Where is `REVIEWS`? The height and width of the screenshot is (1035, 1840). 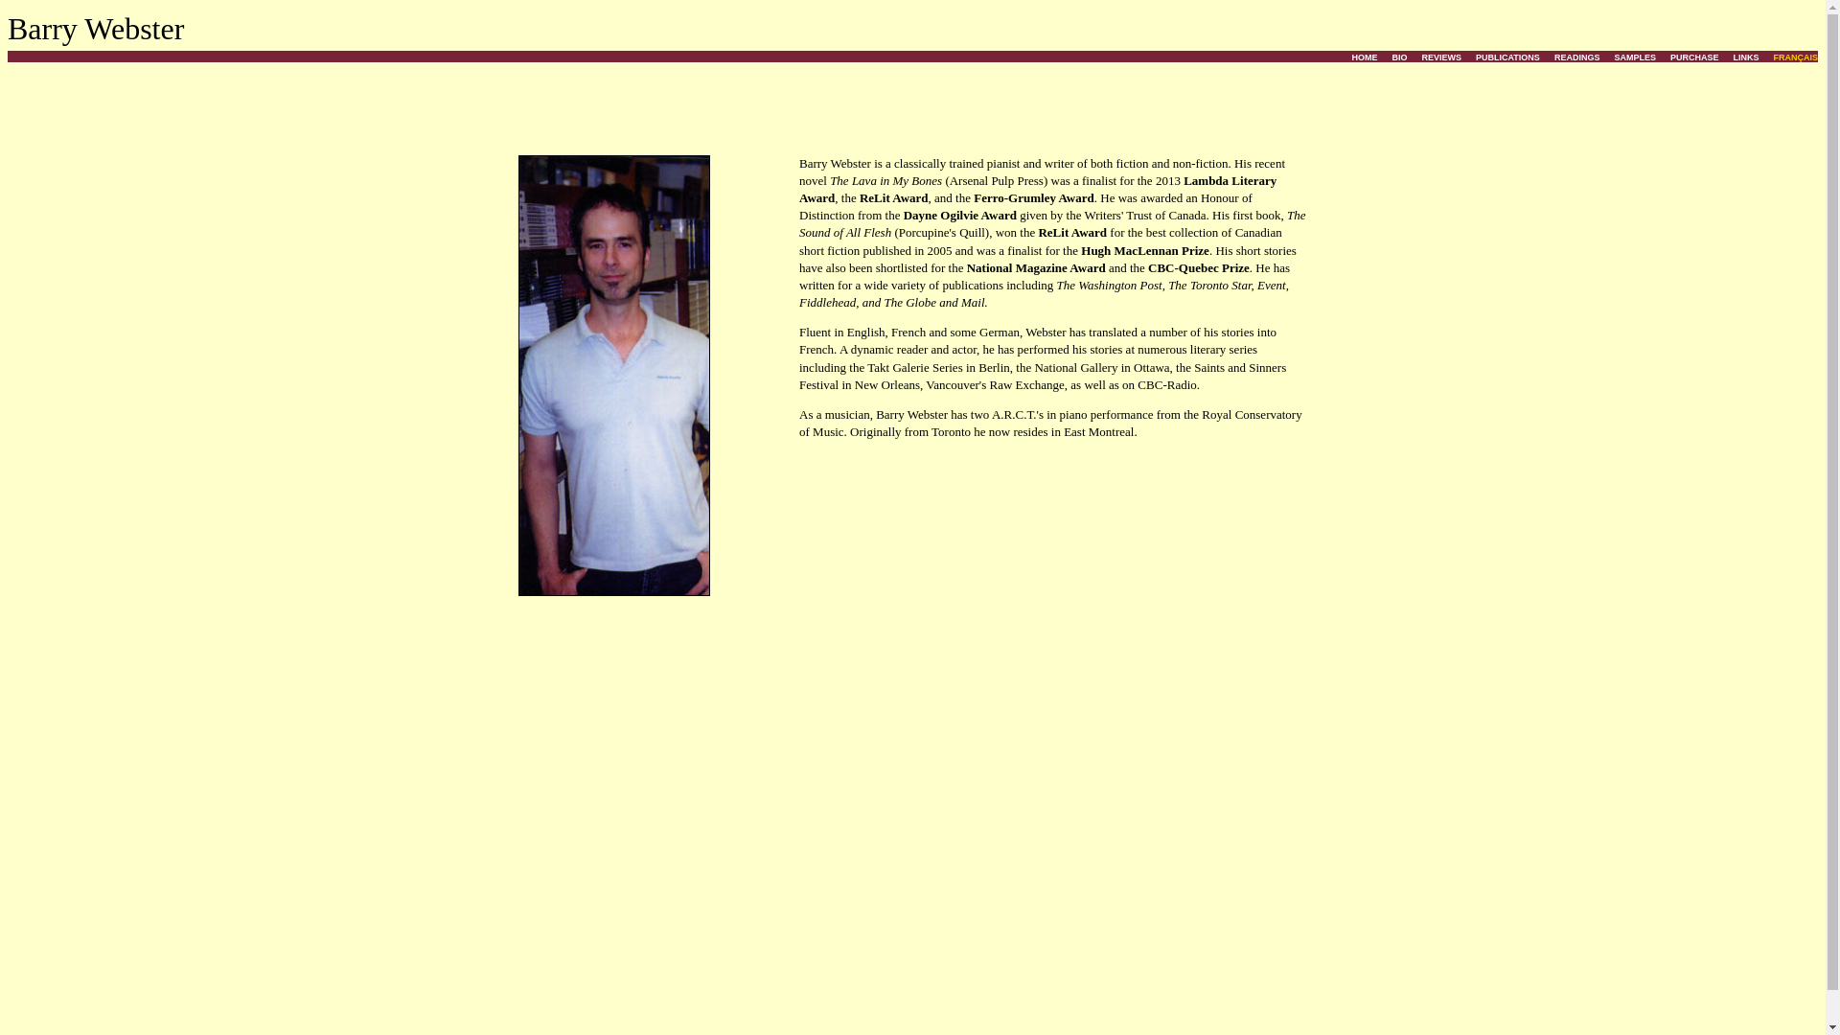
REVIEWS is located at coordinates (1442, 57).